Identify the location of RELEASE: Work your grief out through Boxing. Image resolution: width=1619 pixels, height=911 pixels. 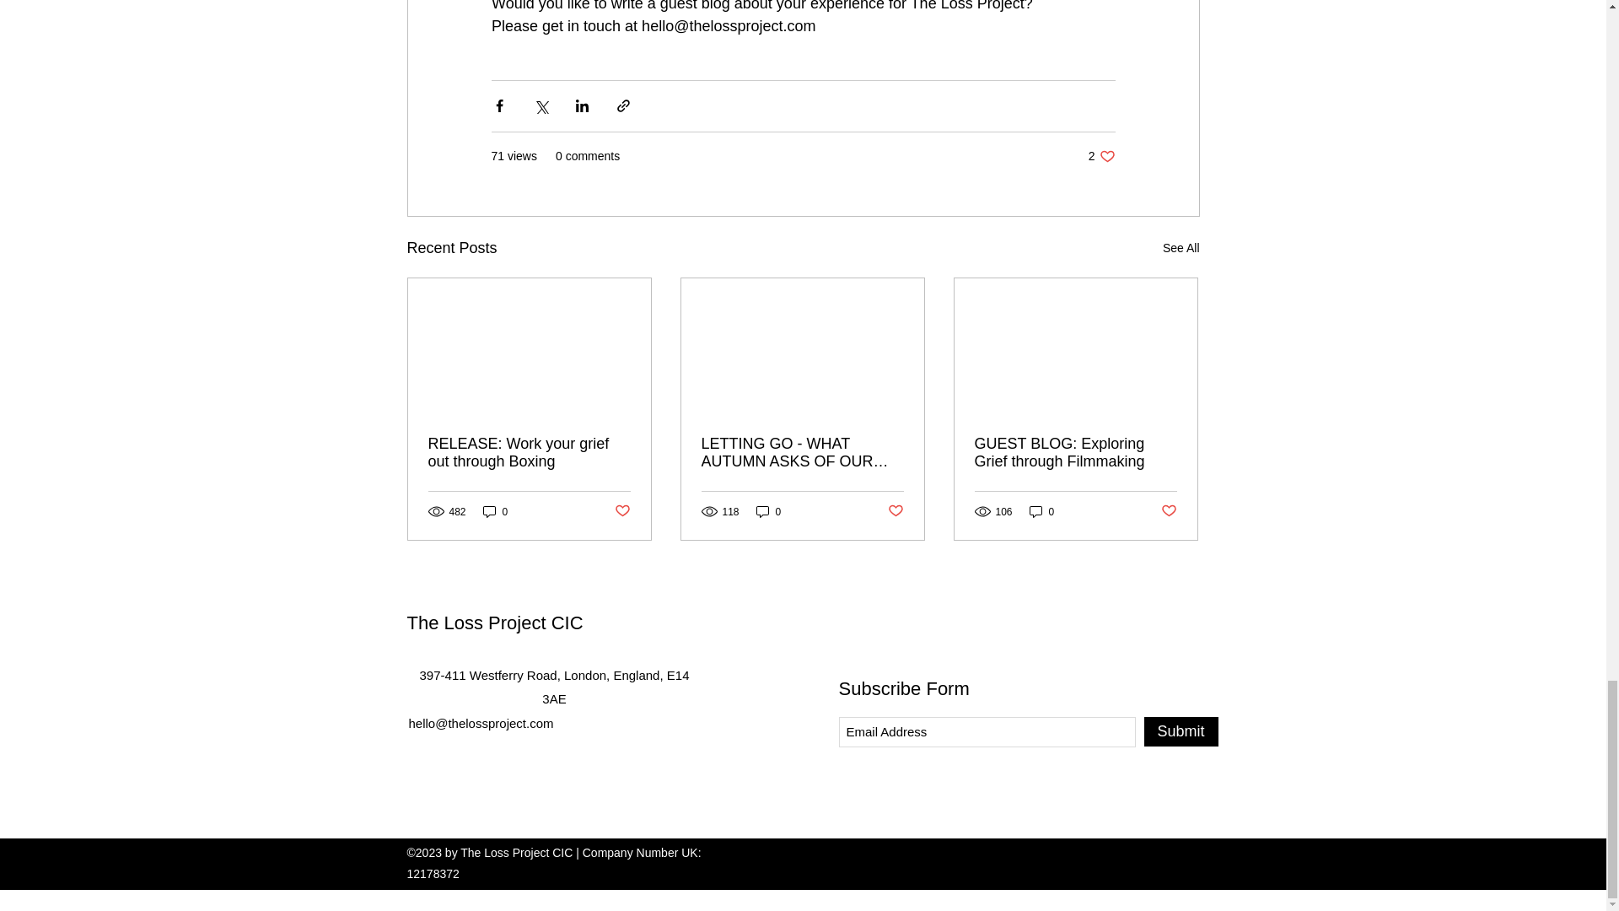
(802, 453).